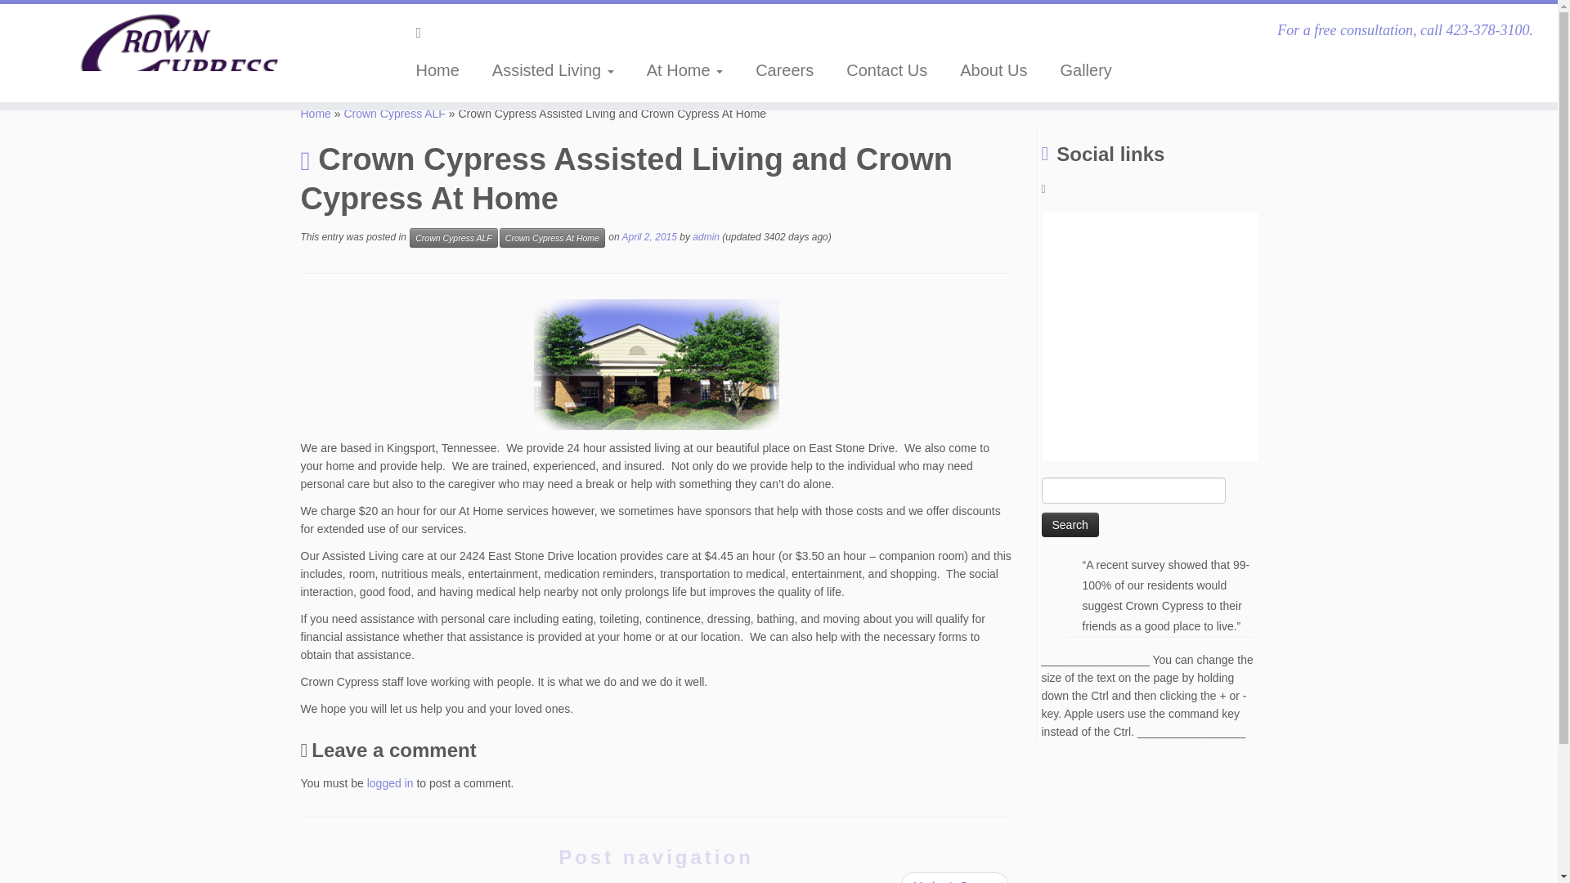 Image resolution: width=1570 pixels, height=883 pixels. Describe the element at coordinates (649, 237) in the screenshot. I see `April 2, 2015` at that location.